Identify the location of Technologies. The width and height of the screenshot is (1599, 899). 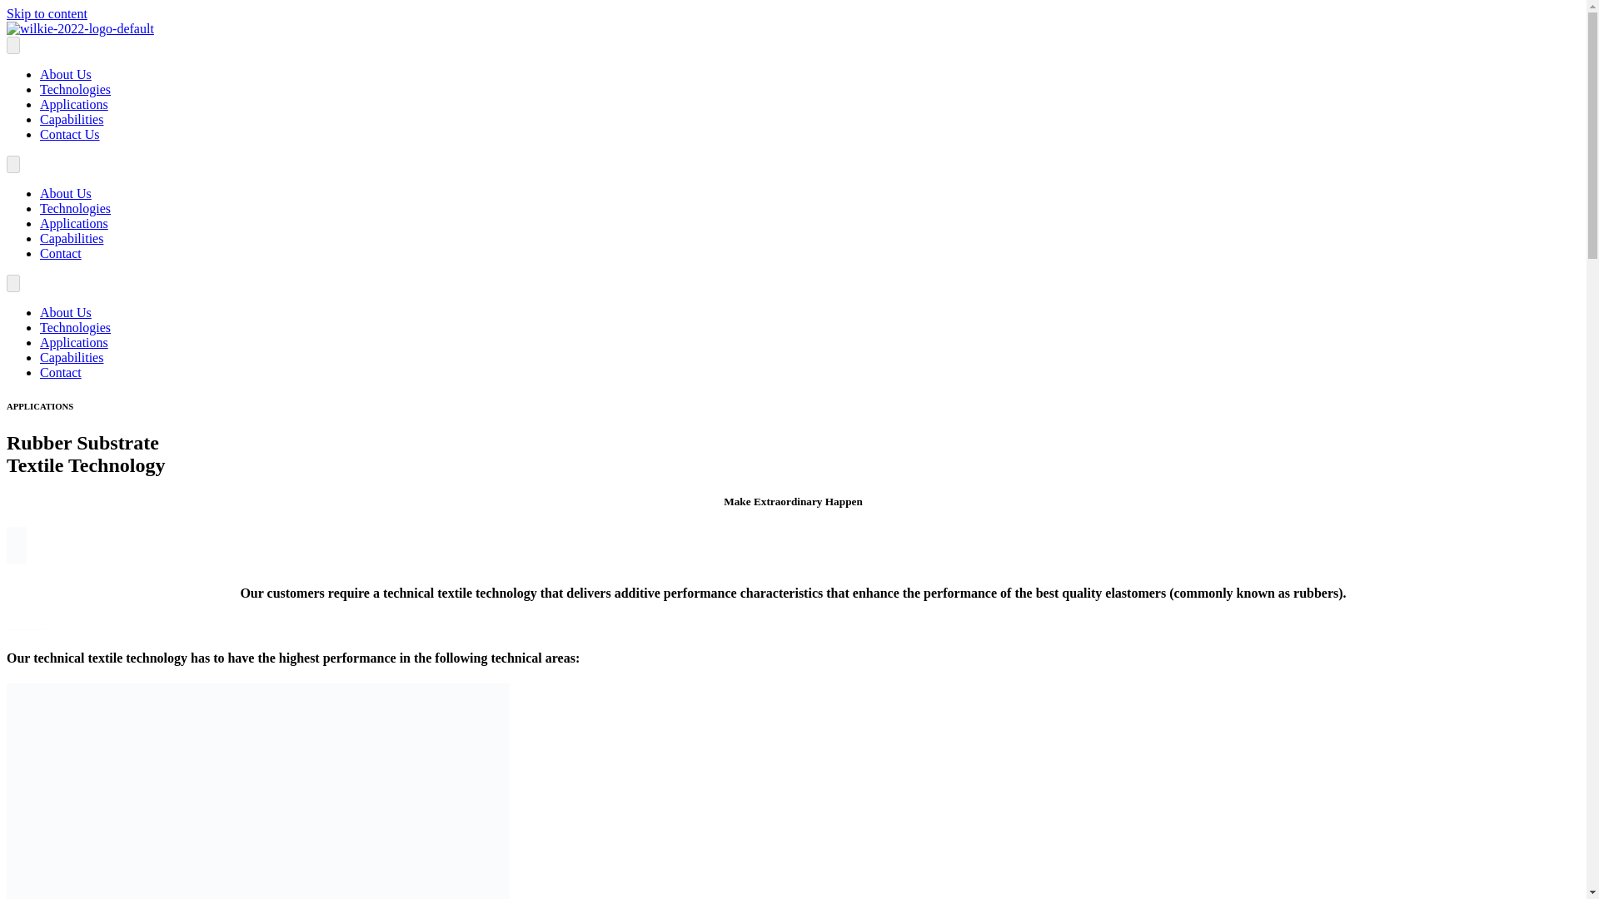
(75, 326).